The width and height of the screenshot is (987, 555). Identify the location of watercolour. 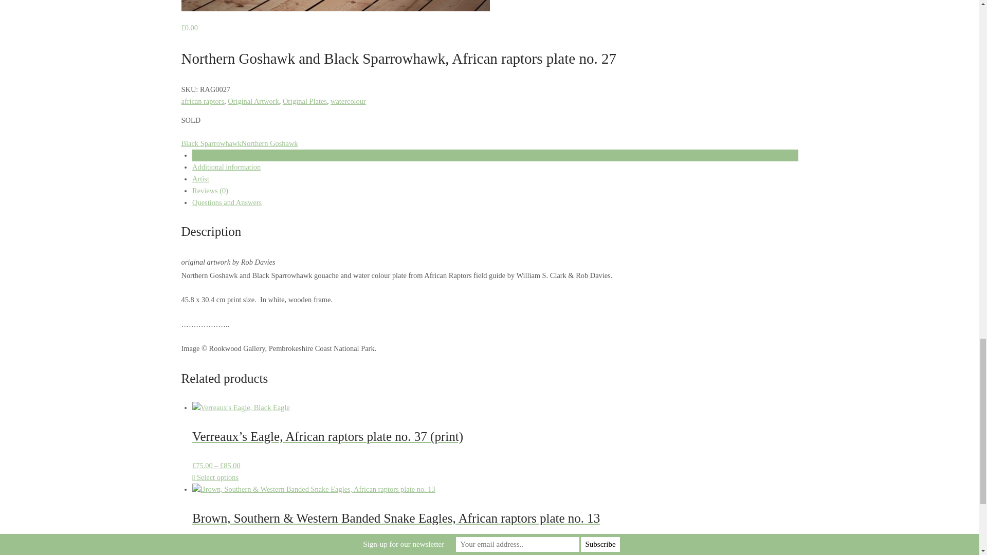
(349, 101).